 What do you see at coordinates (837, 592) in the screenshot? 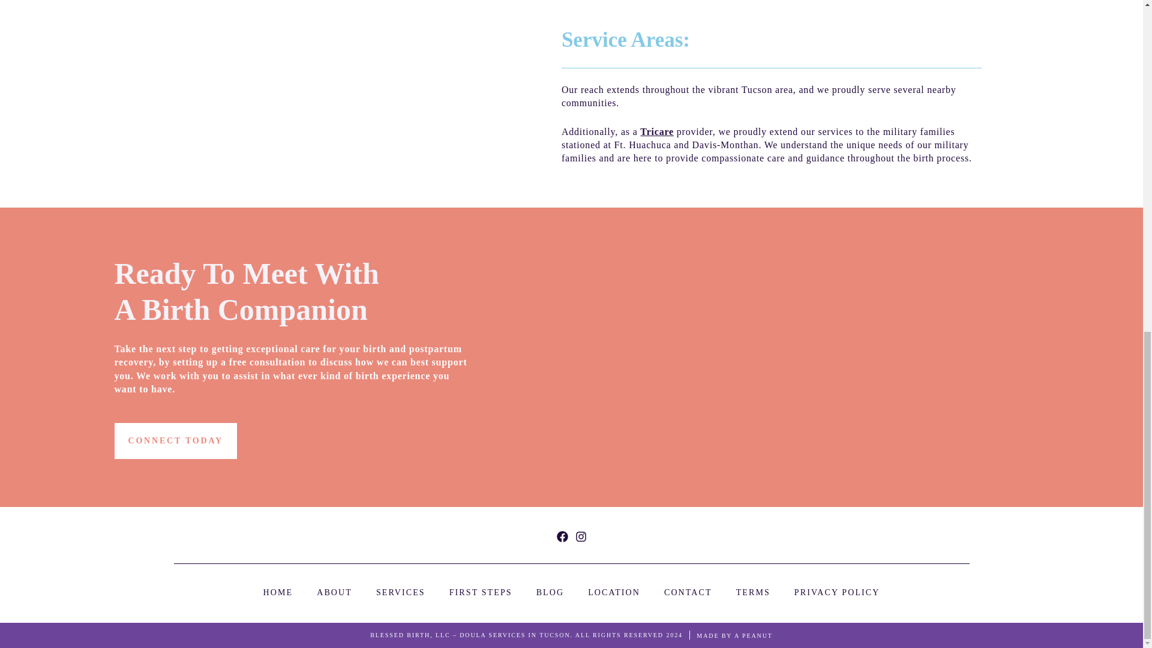
I see `PRIVACY POLICY` at bounding box center [837, 592].